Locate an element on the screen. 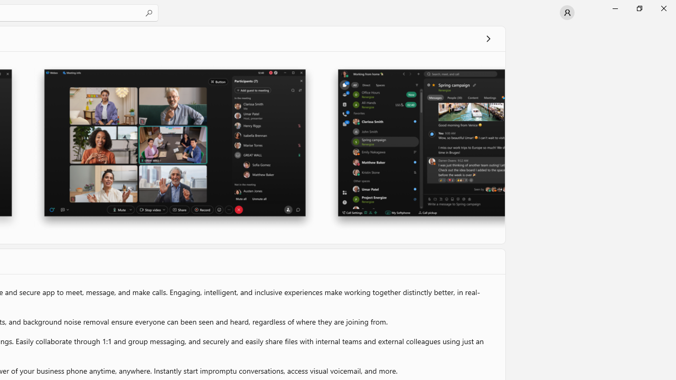 The width and height of the screenshot is (676, 380). Screenshot 2 is located at coordinates (174, 147).